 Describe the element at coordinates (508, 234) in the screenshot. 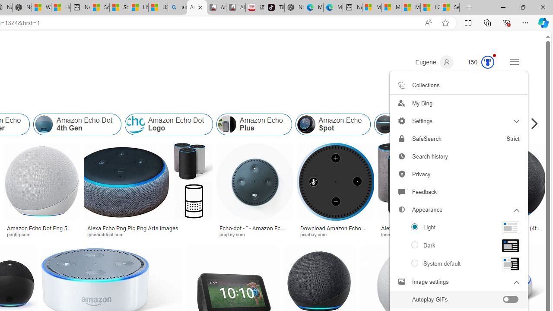

I see `croma.com` at that location.